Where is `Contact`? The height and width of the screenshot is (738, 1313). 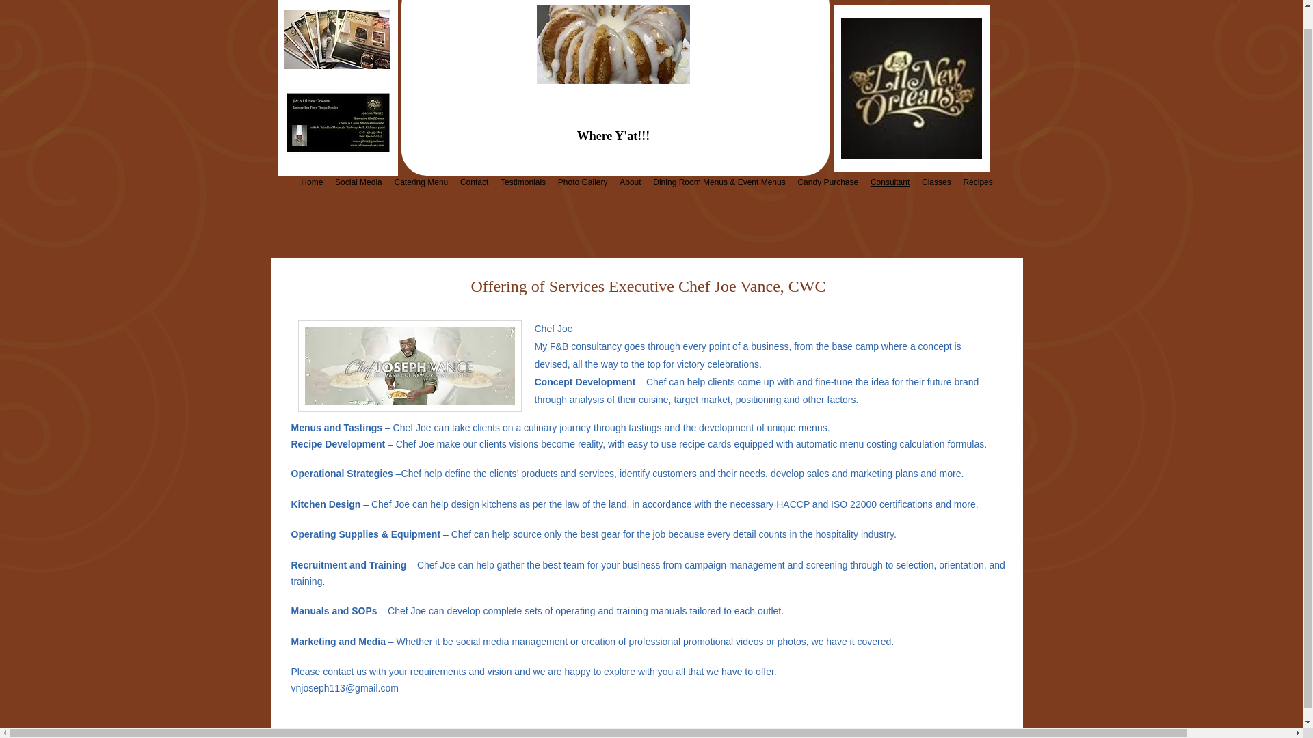 Contact is located at coordinates (475, 182).